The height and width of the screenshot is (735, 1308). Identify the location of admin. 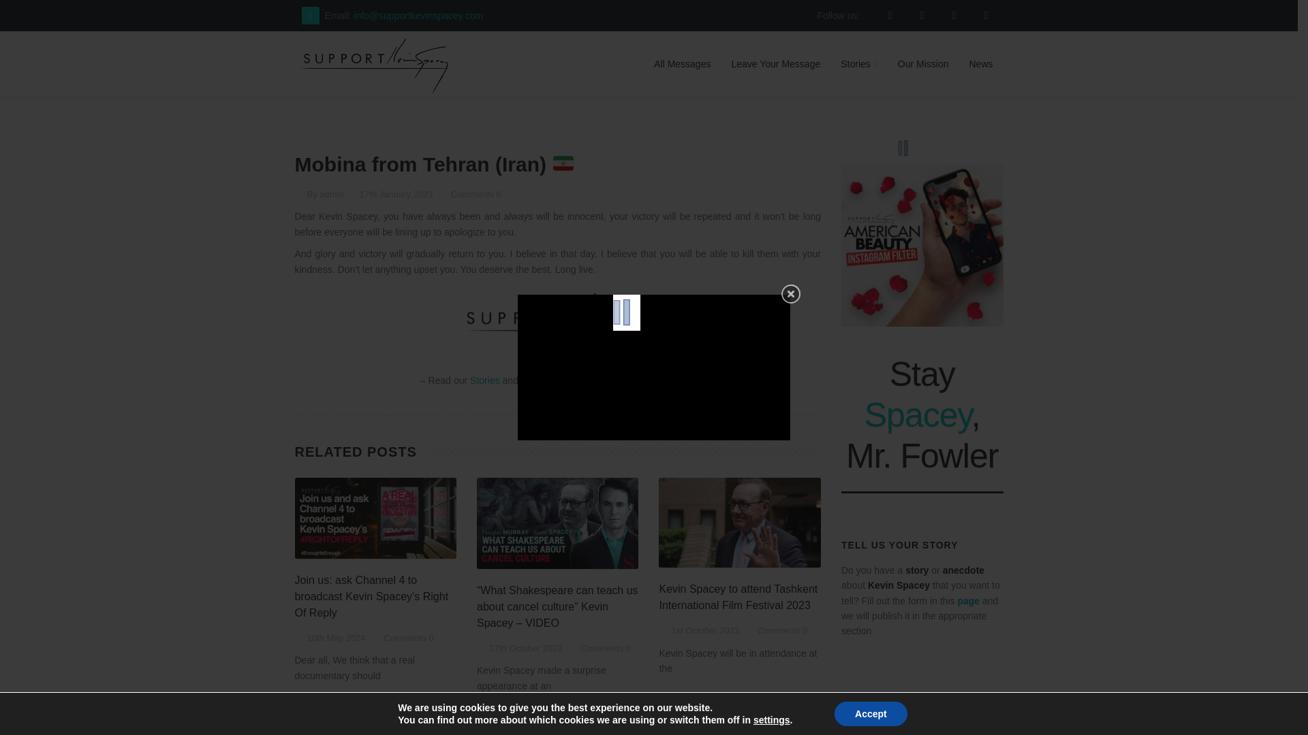
(331, 193).